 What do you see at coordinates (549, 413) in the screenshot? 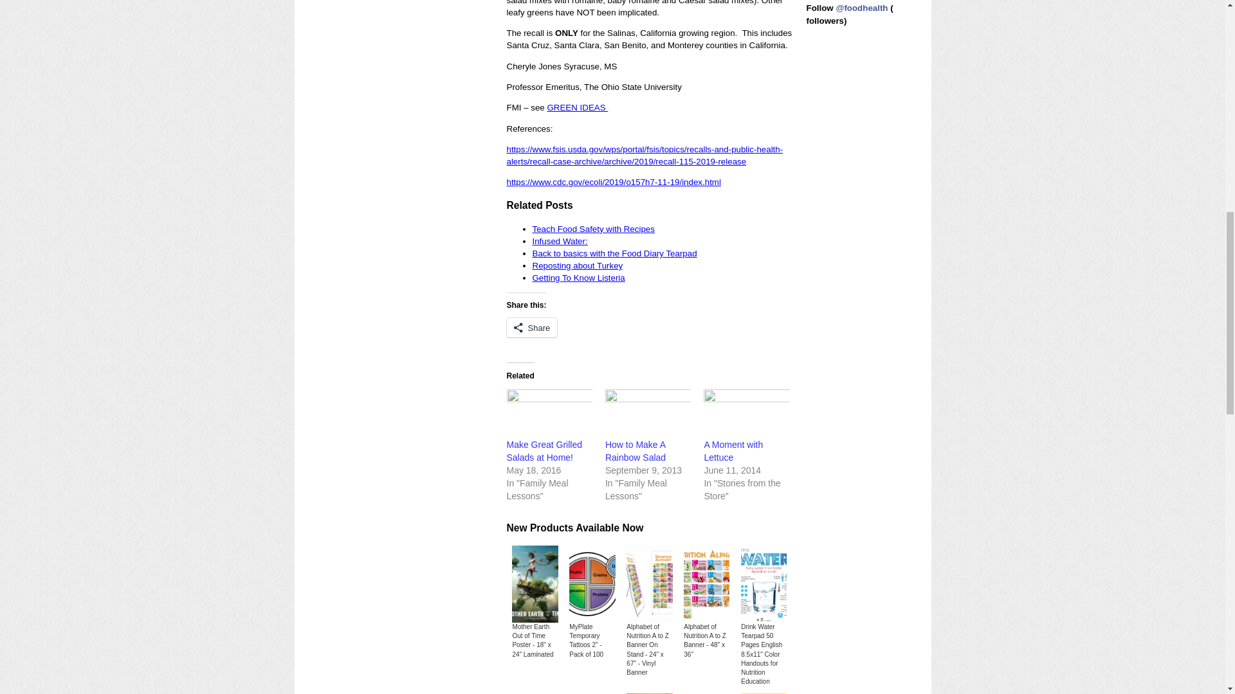
I see `Make Great Grilled Salads at Home!` at bounding box center [549, 413].